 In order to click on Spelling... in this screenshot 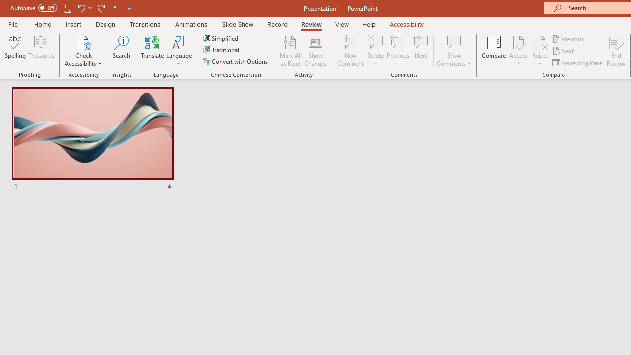, I will do `click(15, 50)`.